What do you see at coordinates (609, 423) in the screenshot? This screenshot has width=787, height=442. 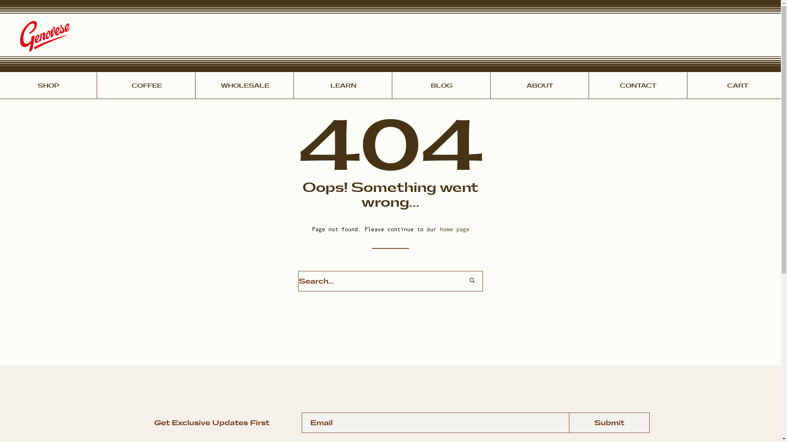 I see `Submit` at bounding box center [609, 423].